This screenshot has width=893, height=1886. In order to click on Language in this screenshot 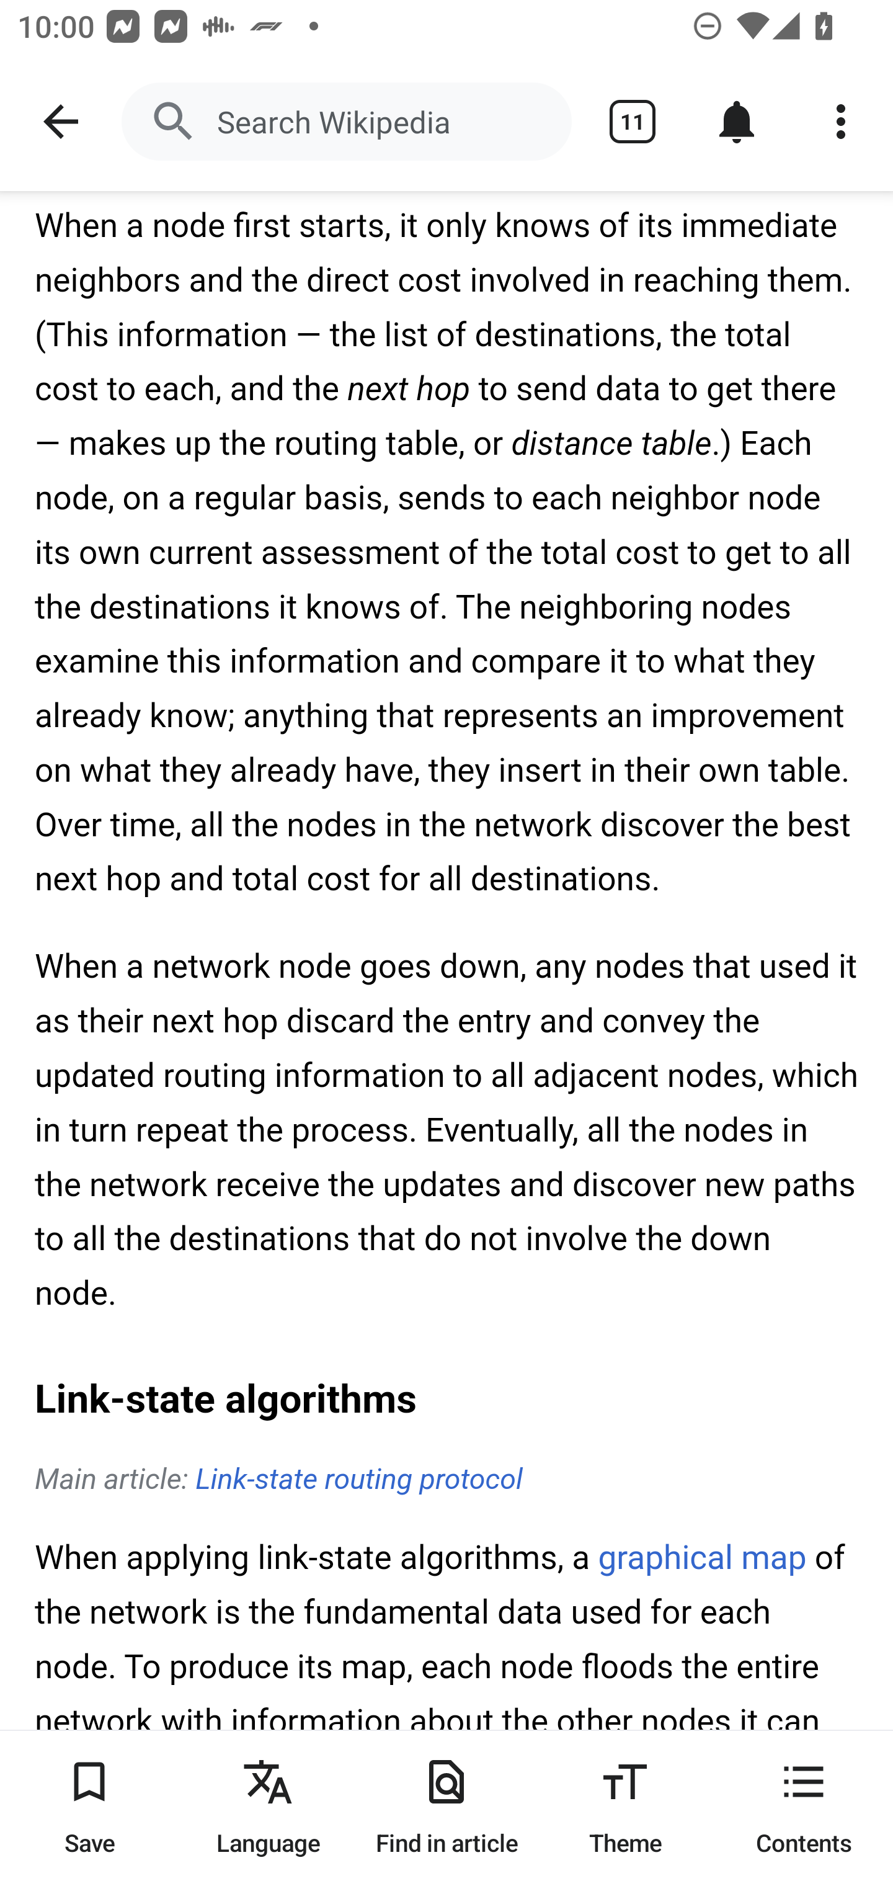, I will do `click(268, 1808)`.